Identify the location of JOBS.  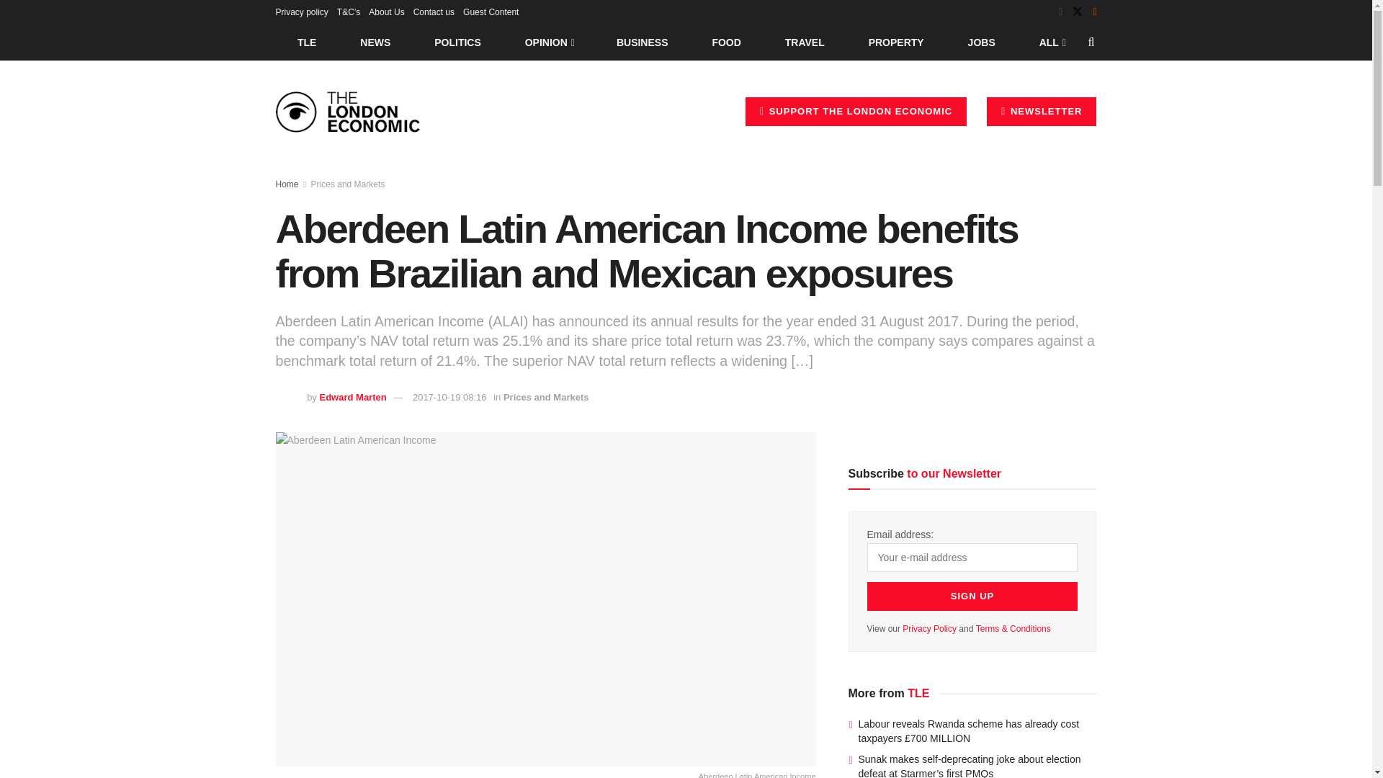
(981, 42).